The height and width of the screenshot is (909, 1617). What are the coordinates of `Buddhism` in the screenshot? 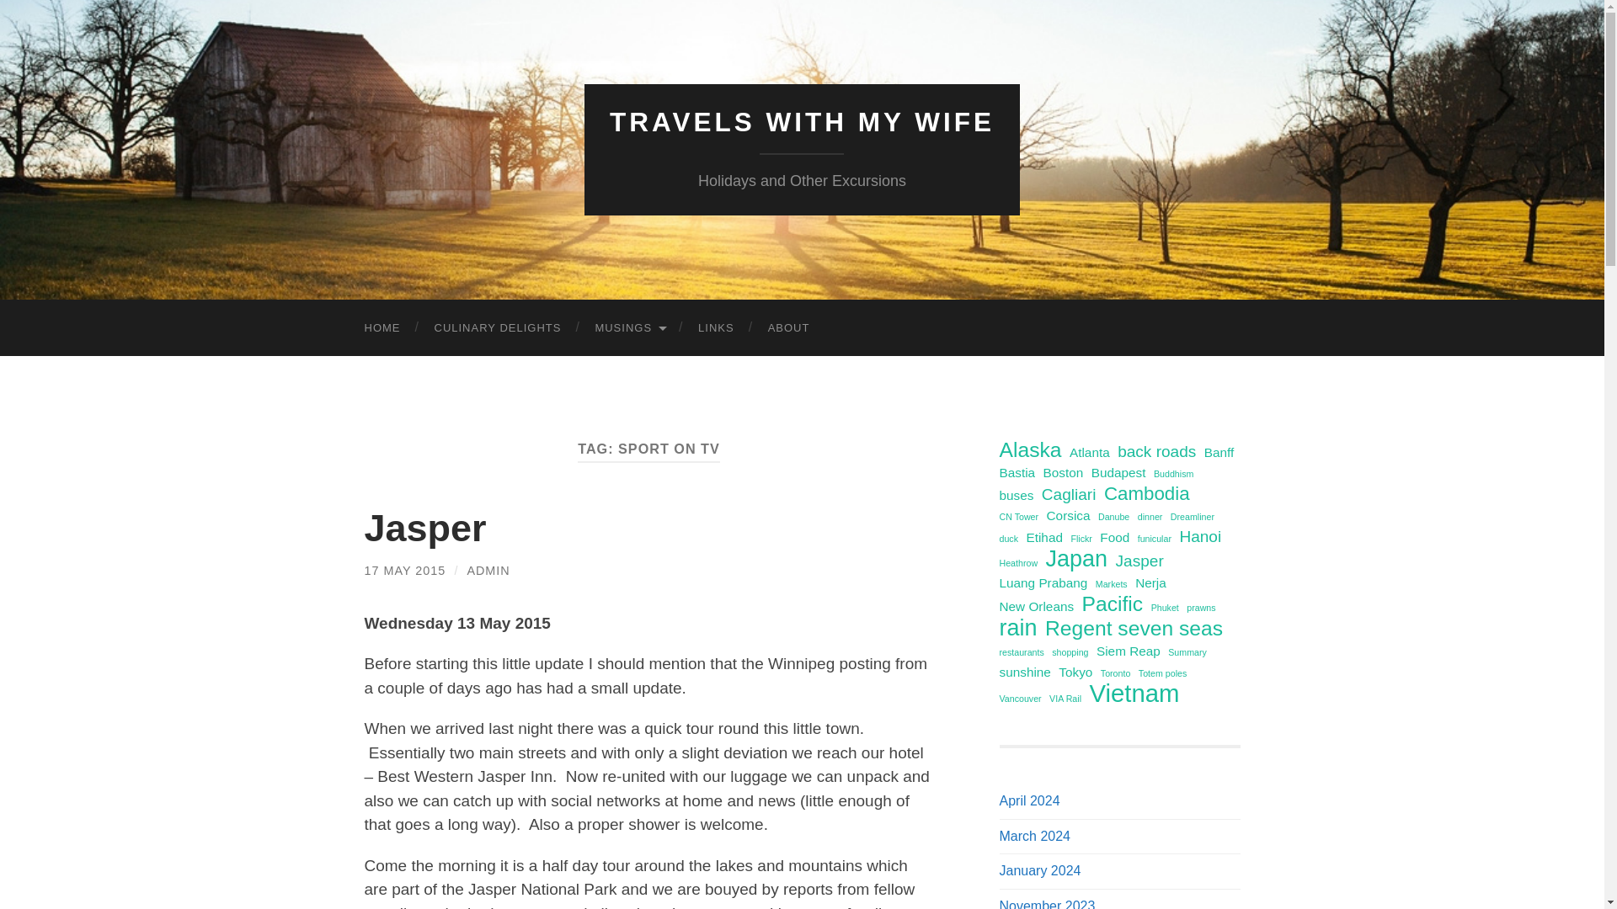 It's located at (1173, 473).